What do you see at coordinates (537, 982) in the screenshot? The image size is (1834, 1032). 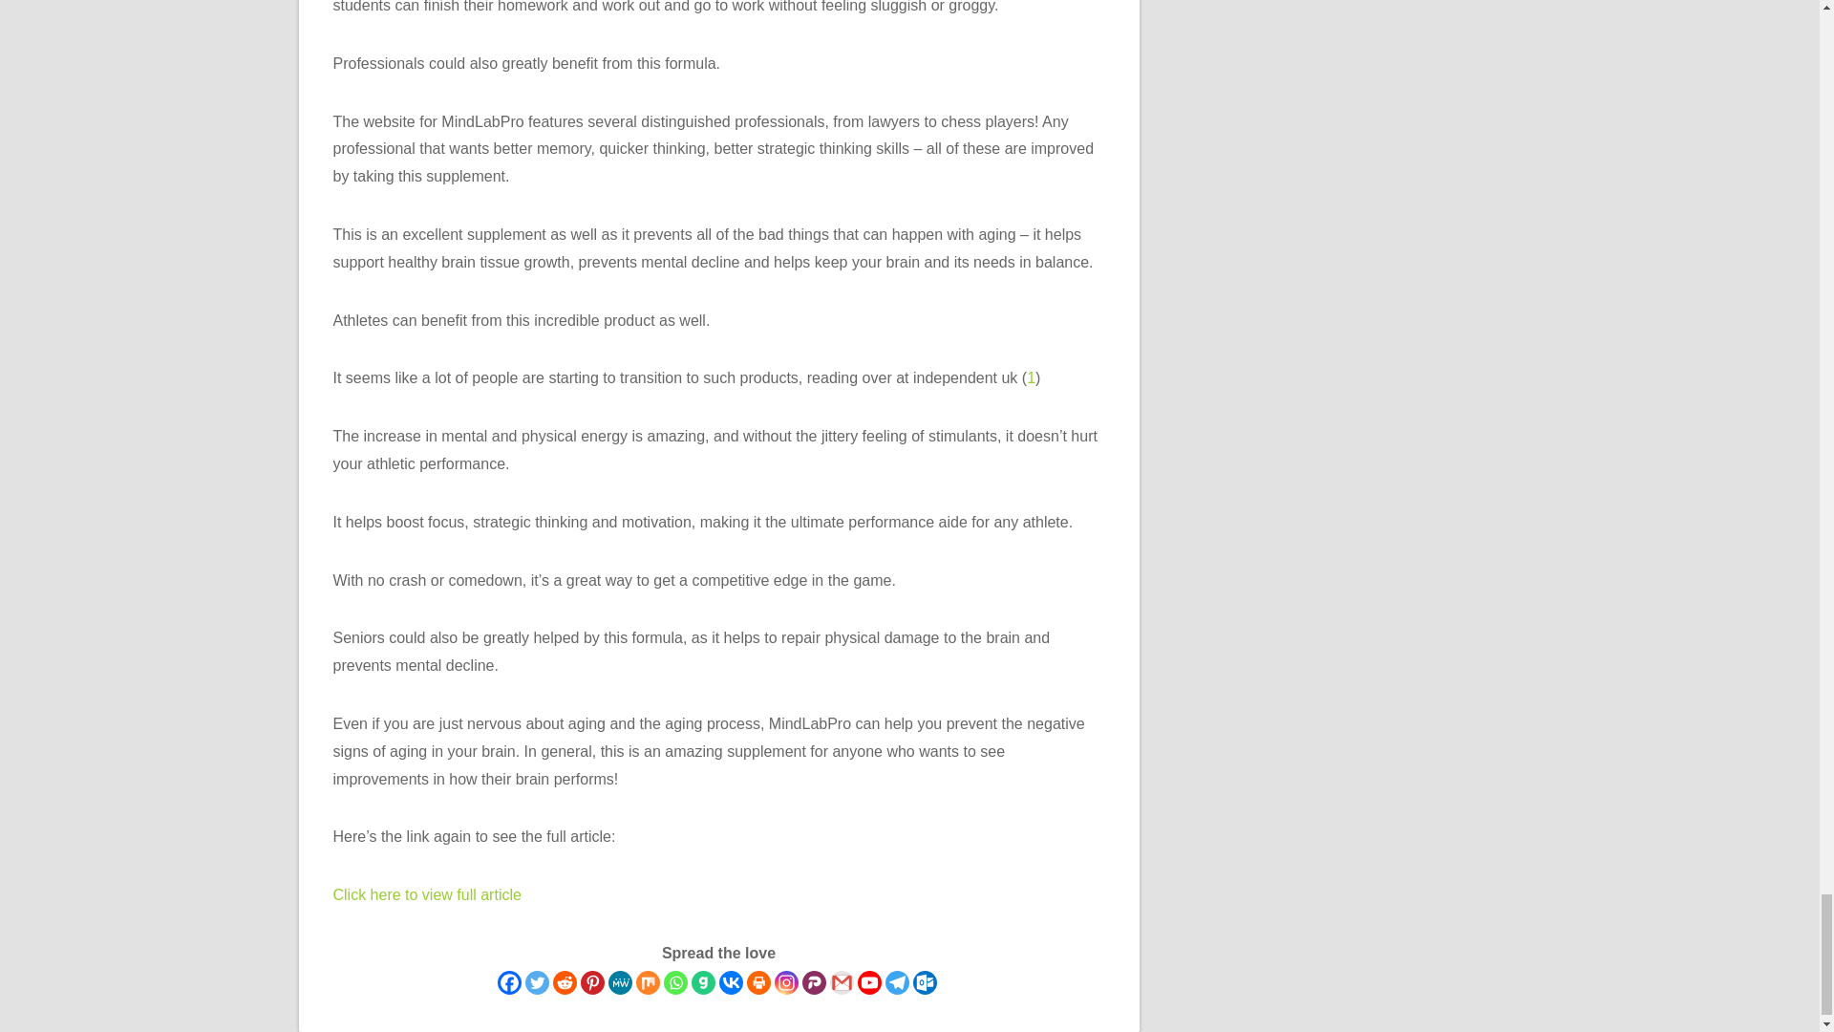 I see `Twitter` at bounding box center [537, 982].